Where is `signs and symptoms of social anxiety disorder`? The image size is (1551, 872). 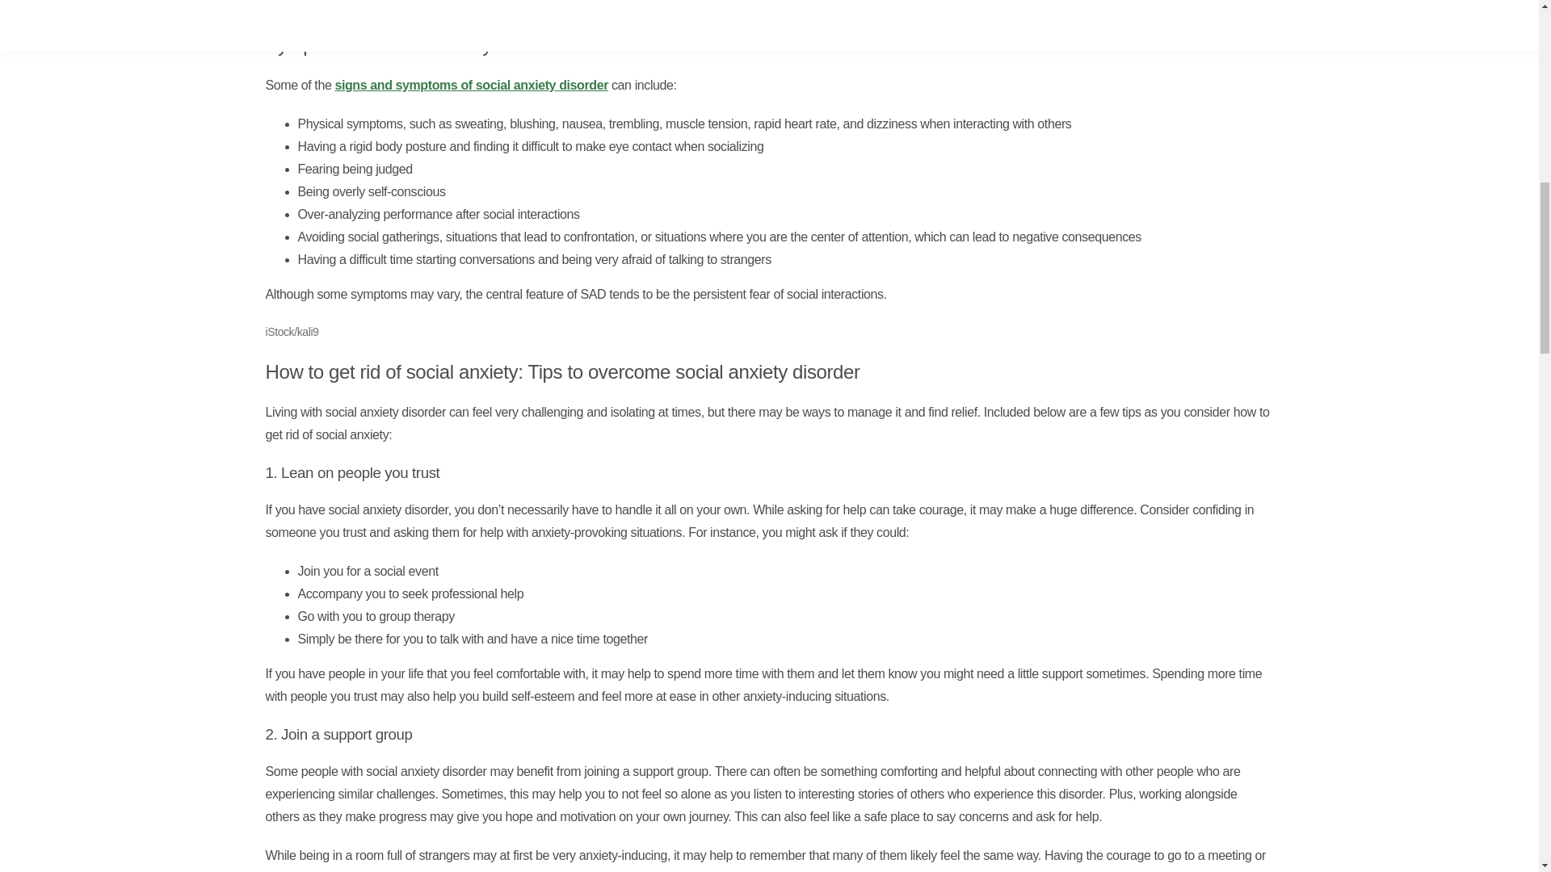 signs and symptoms of social anxiety disorder is located at coordinates (471, 86).